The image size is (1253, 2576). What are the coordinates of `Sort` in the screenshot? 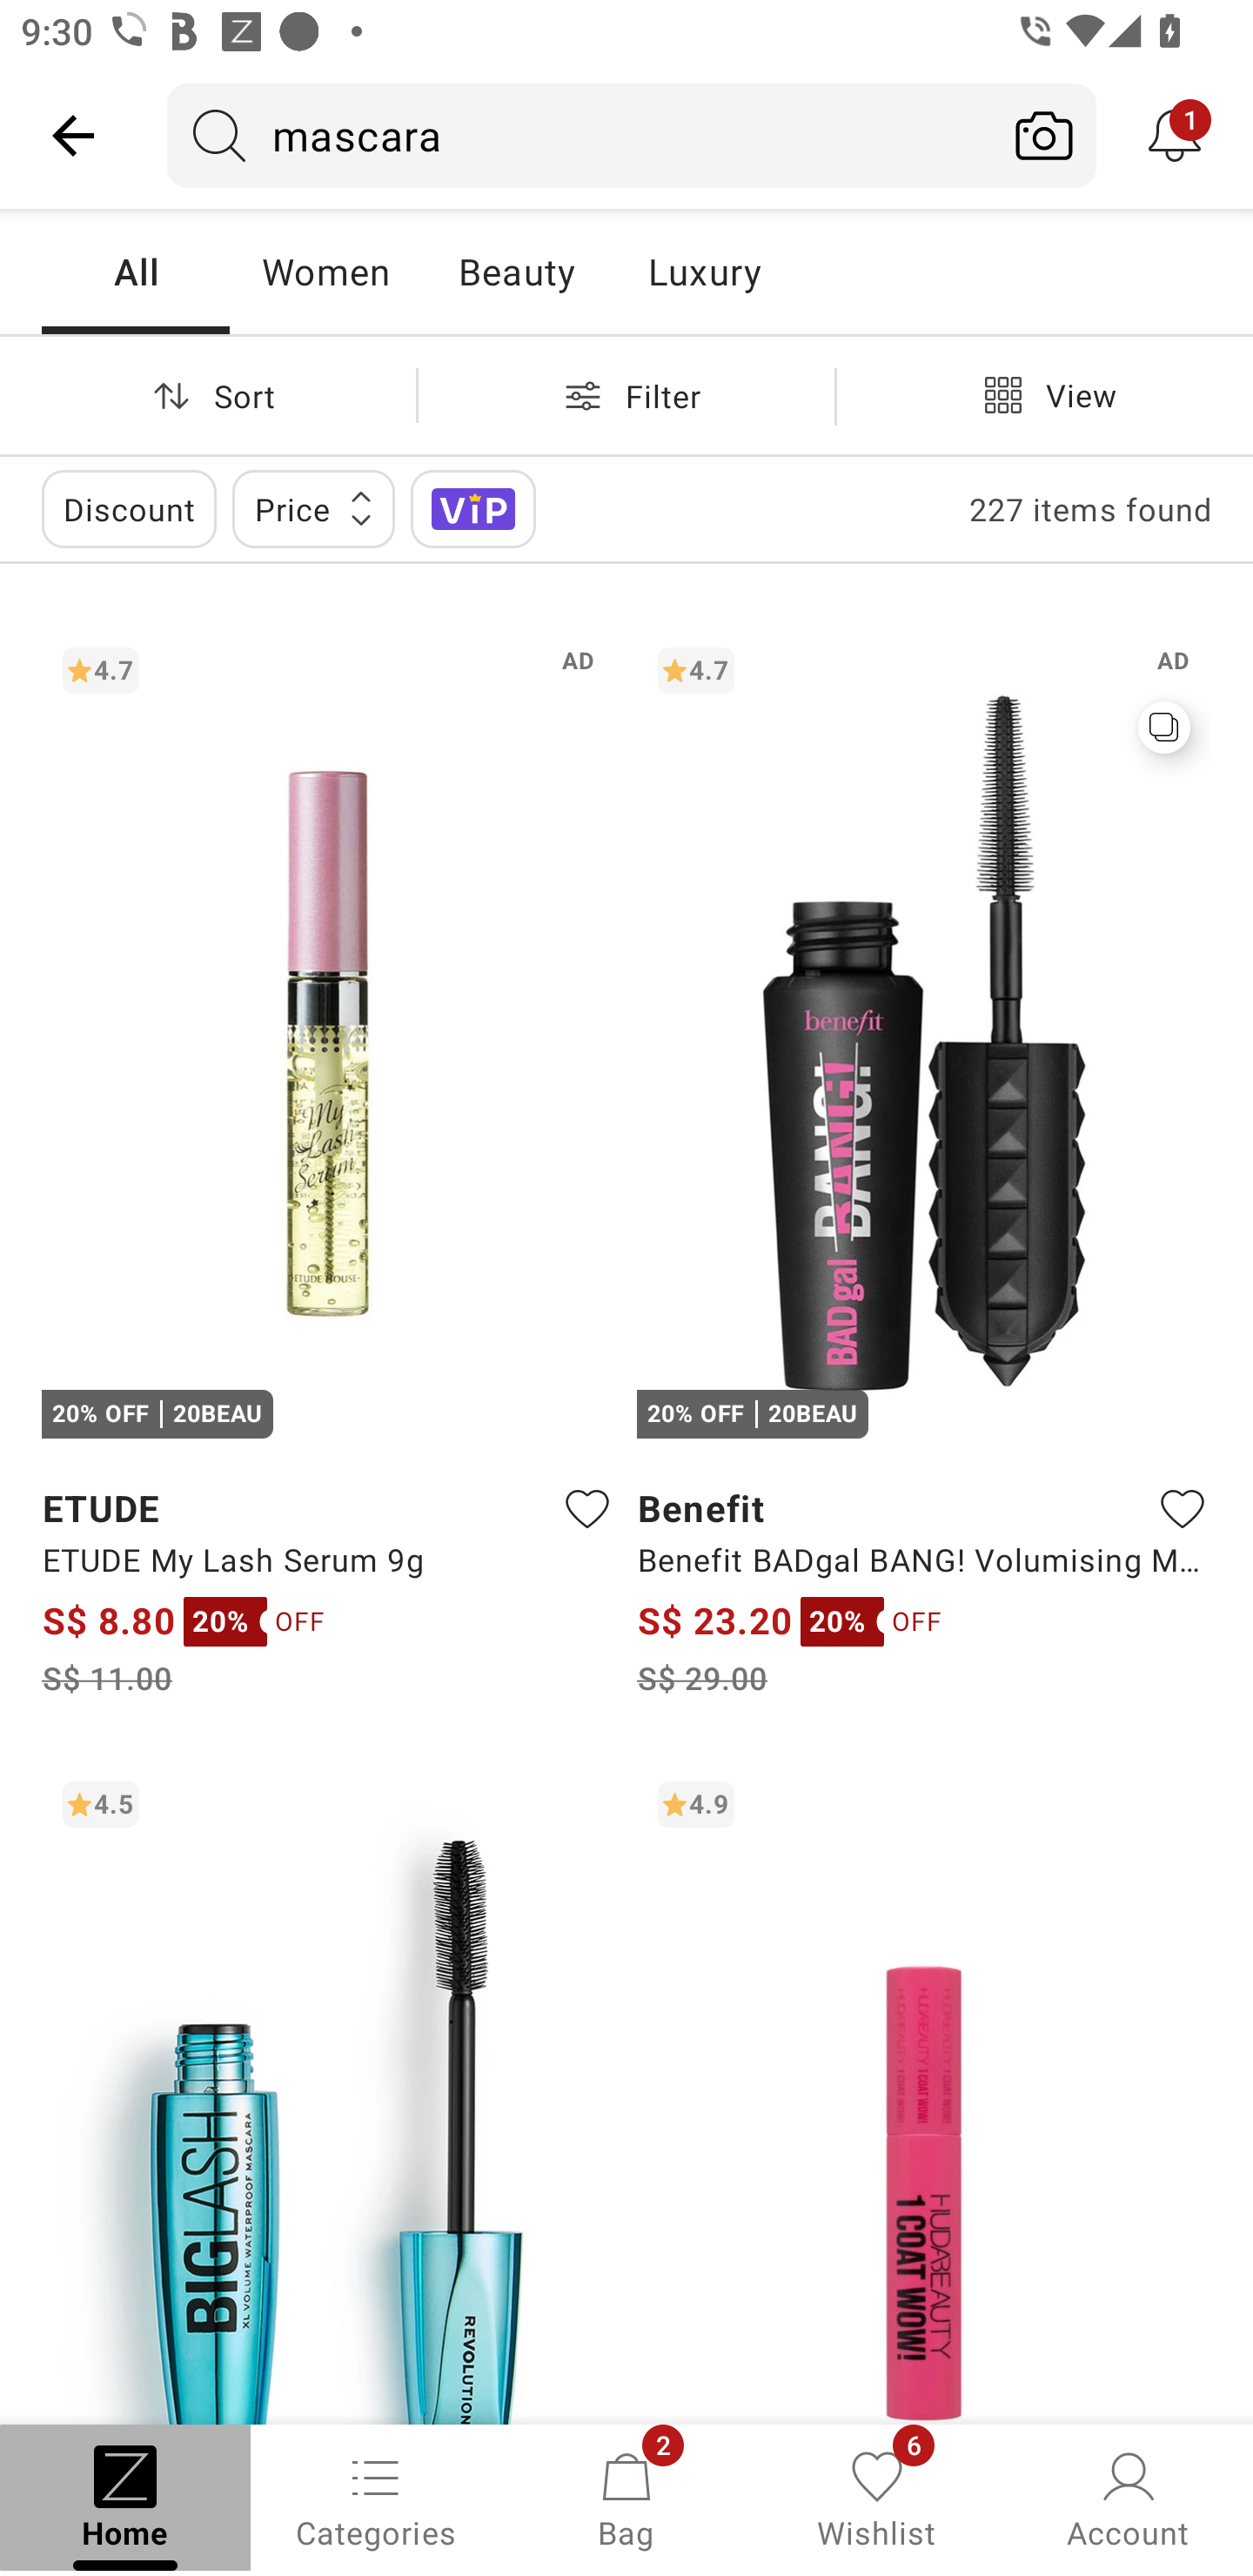 It's located at (208, 395).